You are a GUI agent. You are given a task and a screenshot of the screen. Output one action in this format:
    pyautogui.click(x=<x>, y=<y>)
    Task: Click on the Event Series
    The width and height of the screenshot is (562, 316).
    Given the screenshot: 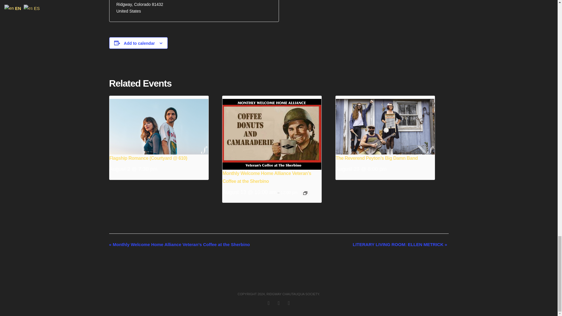 What is the action you would take?
    pyautogui.click(x=305, y=193)
    